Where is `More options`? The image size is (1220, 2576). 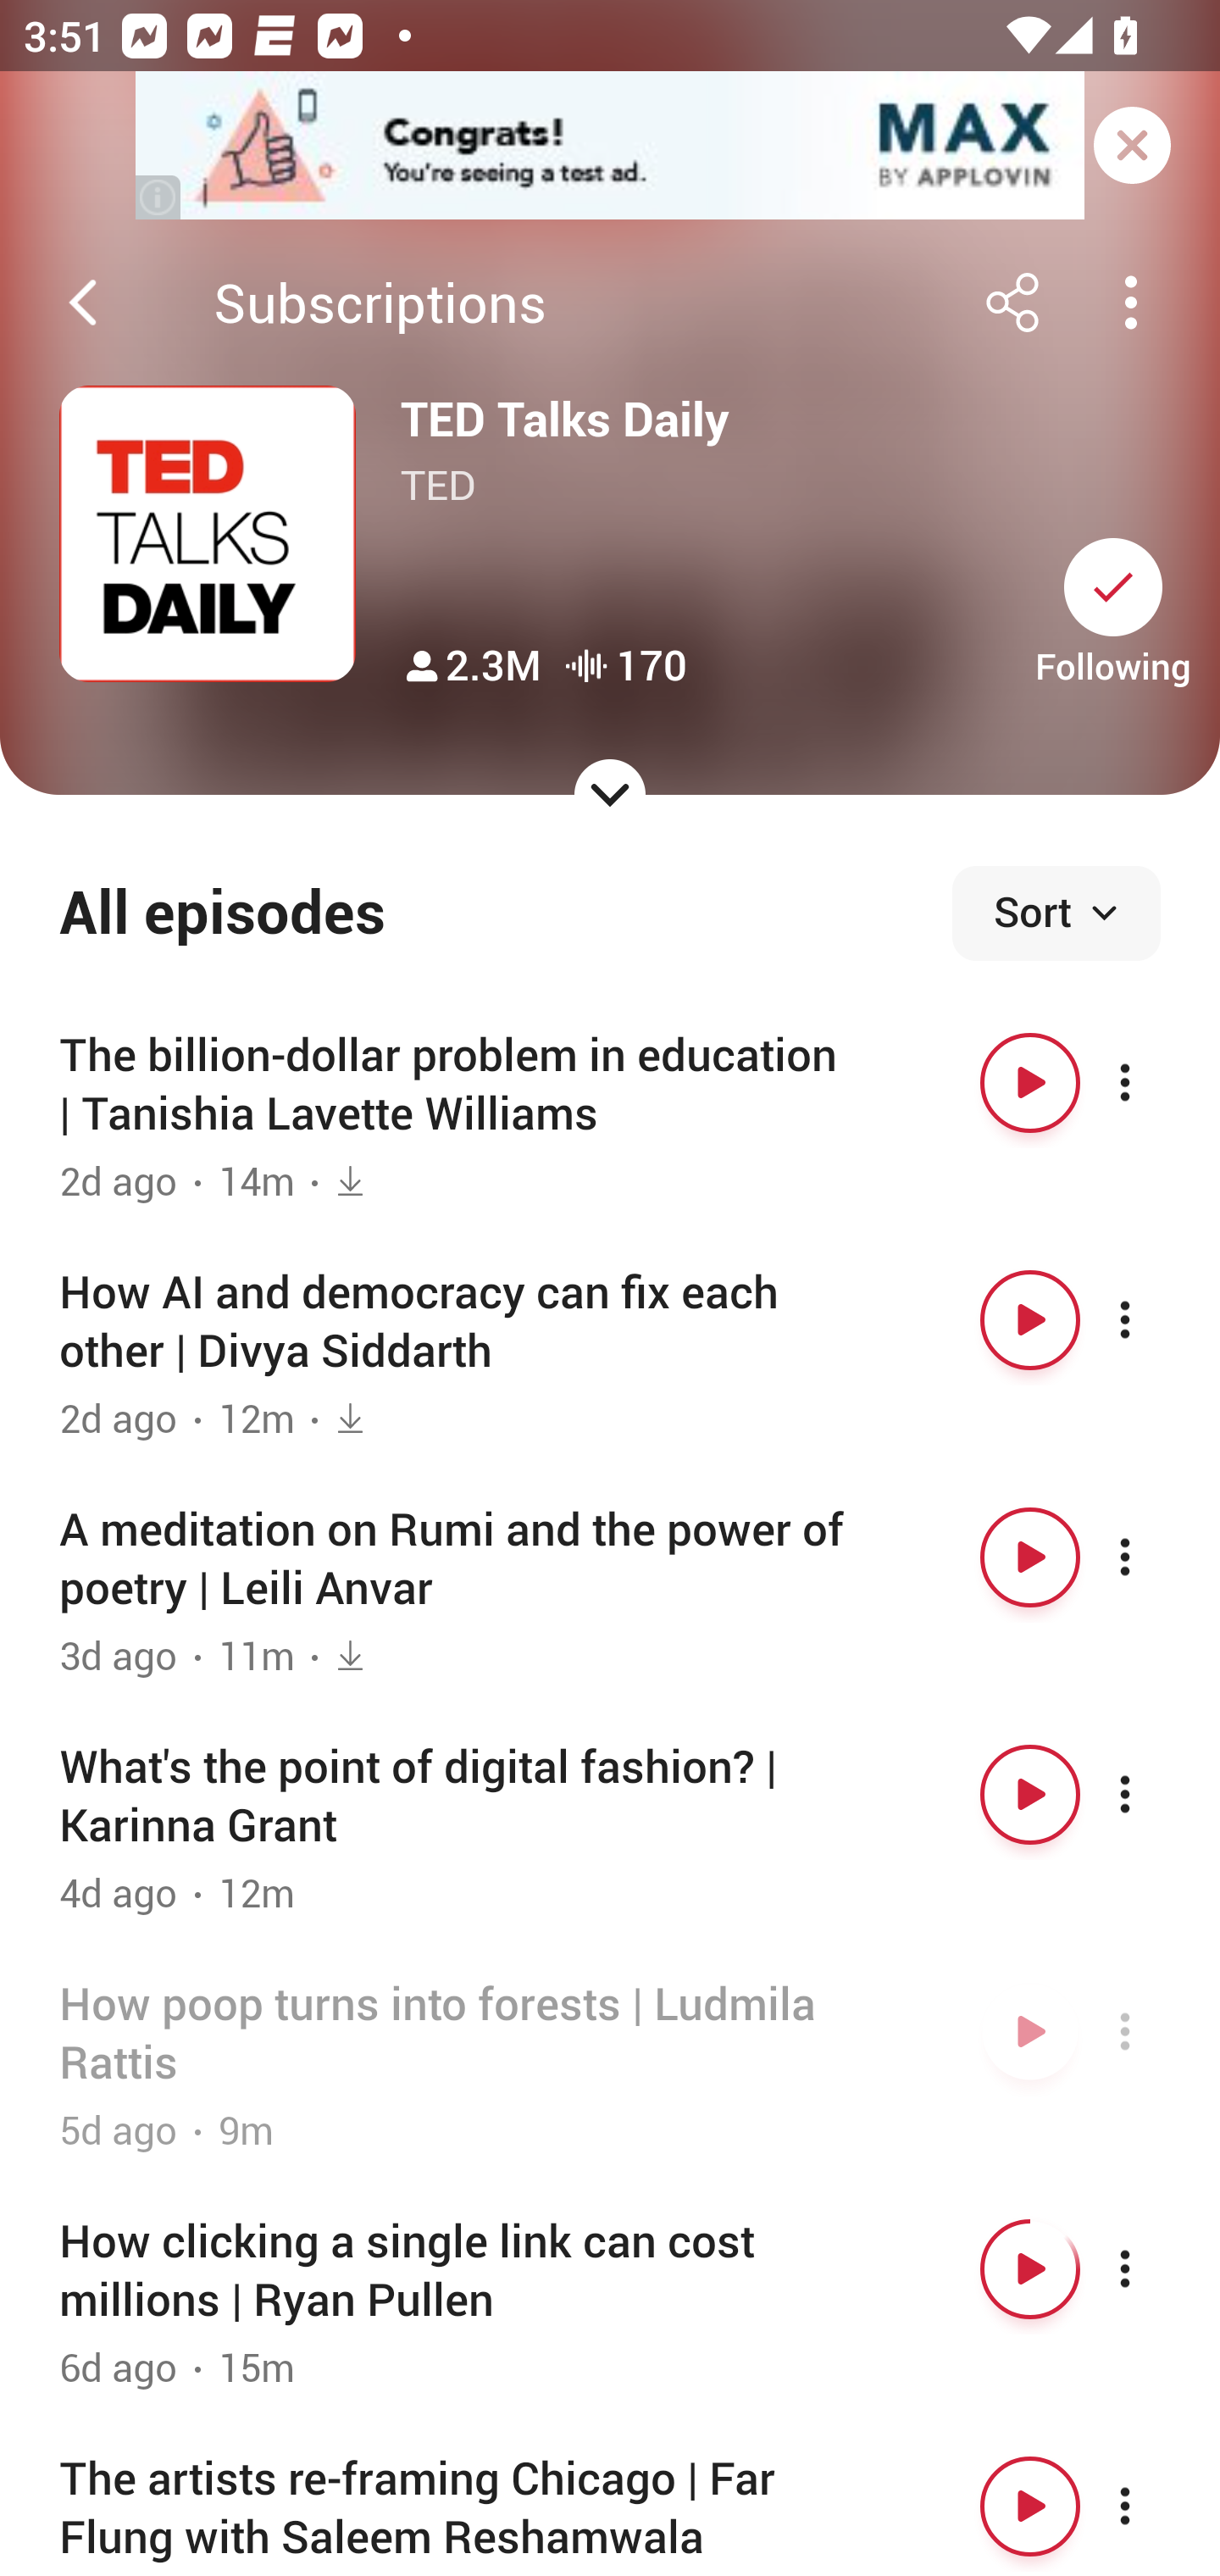 More options is located at coordinates (1154, 1320).